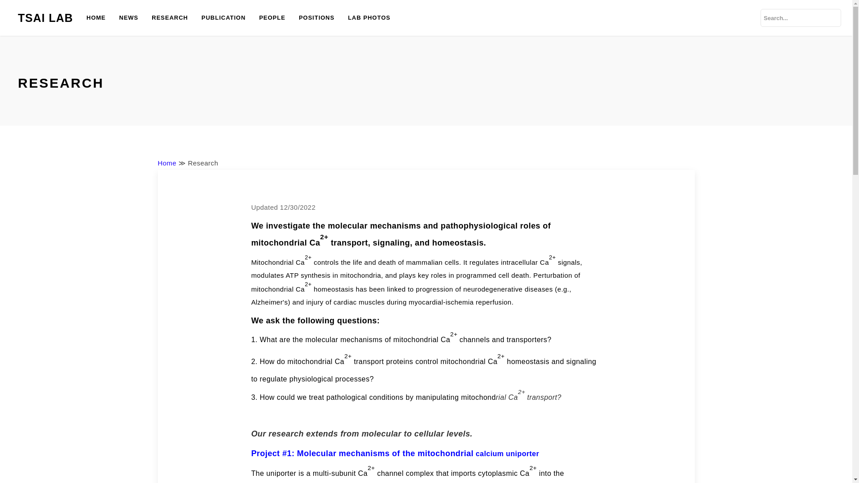  I want to click on Home, so click(166, 163).